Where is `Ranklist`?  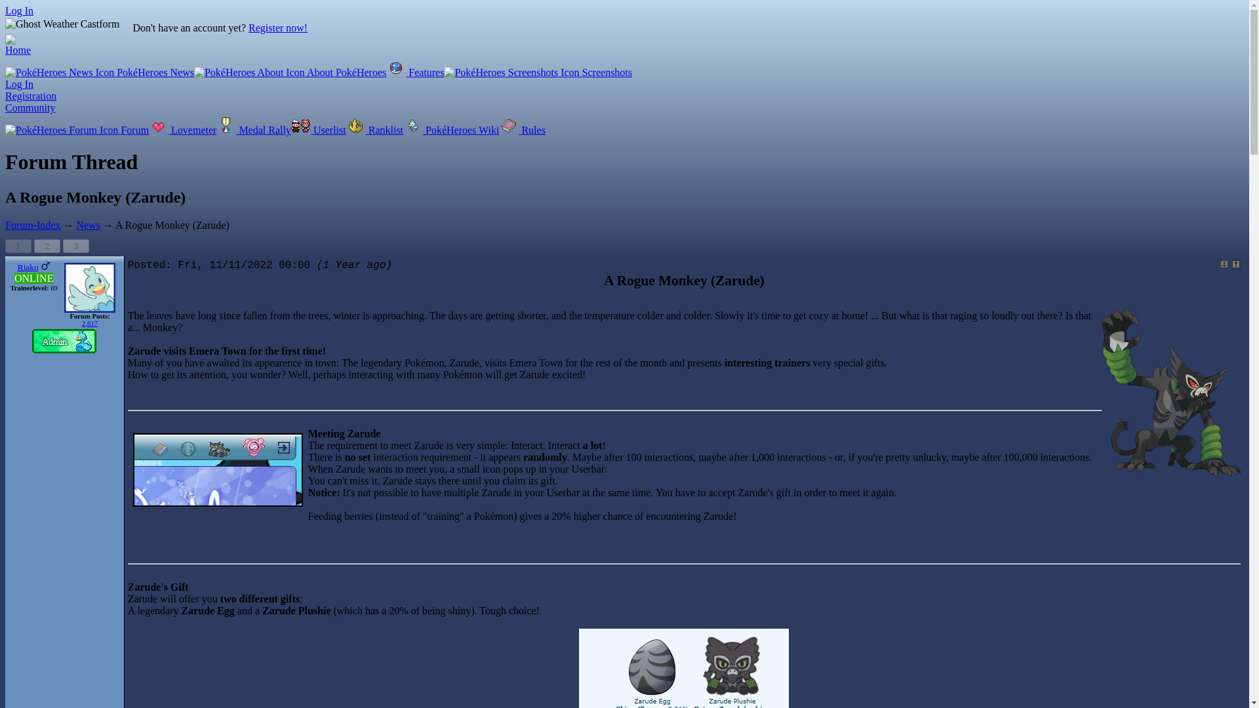 Ranklist is located at coordinates (374, 130).